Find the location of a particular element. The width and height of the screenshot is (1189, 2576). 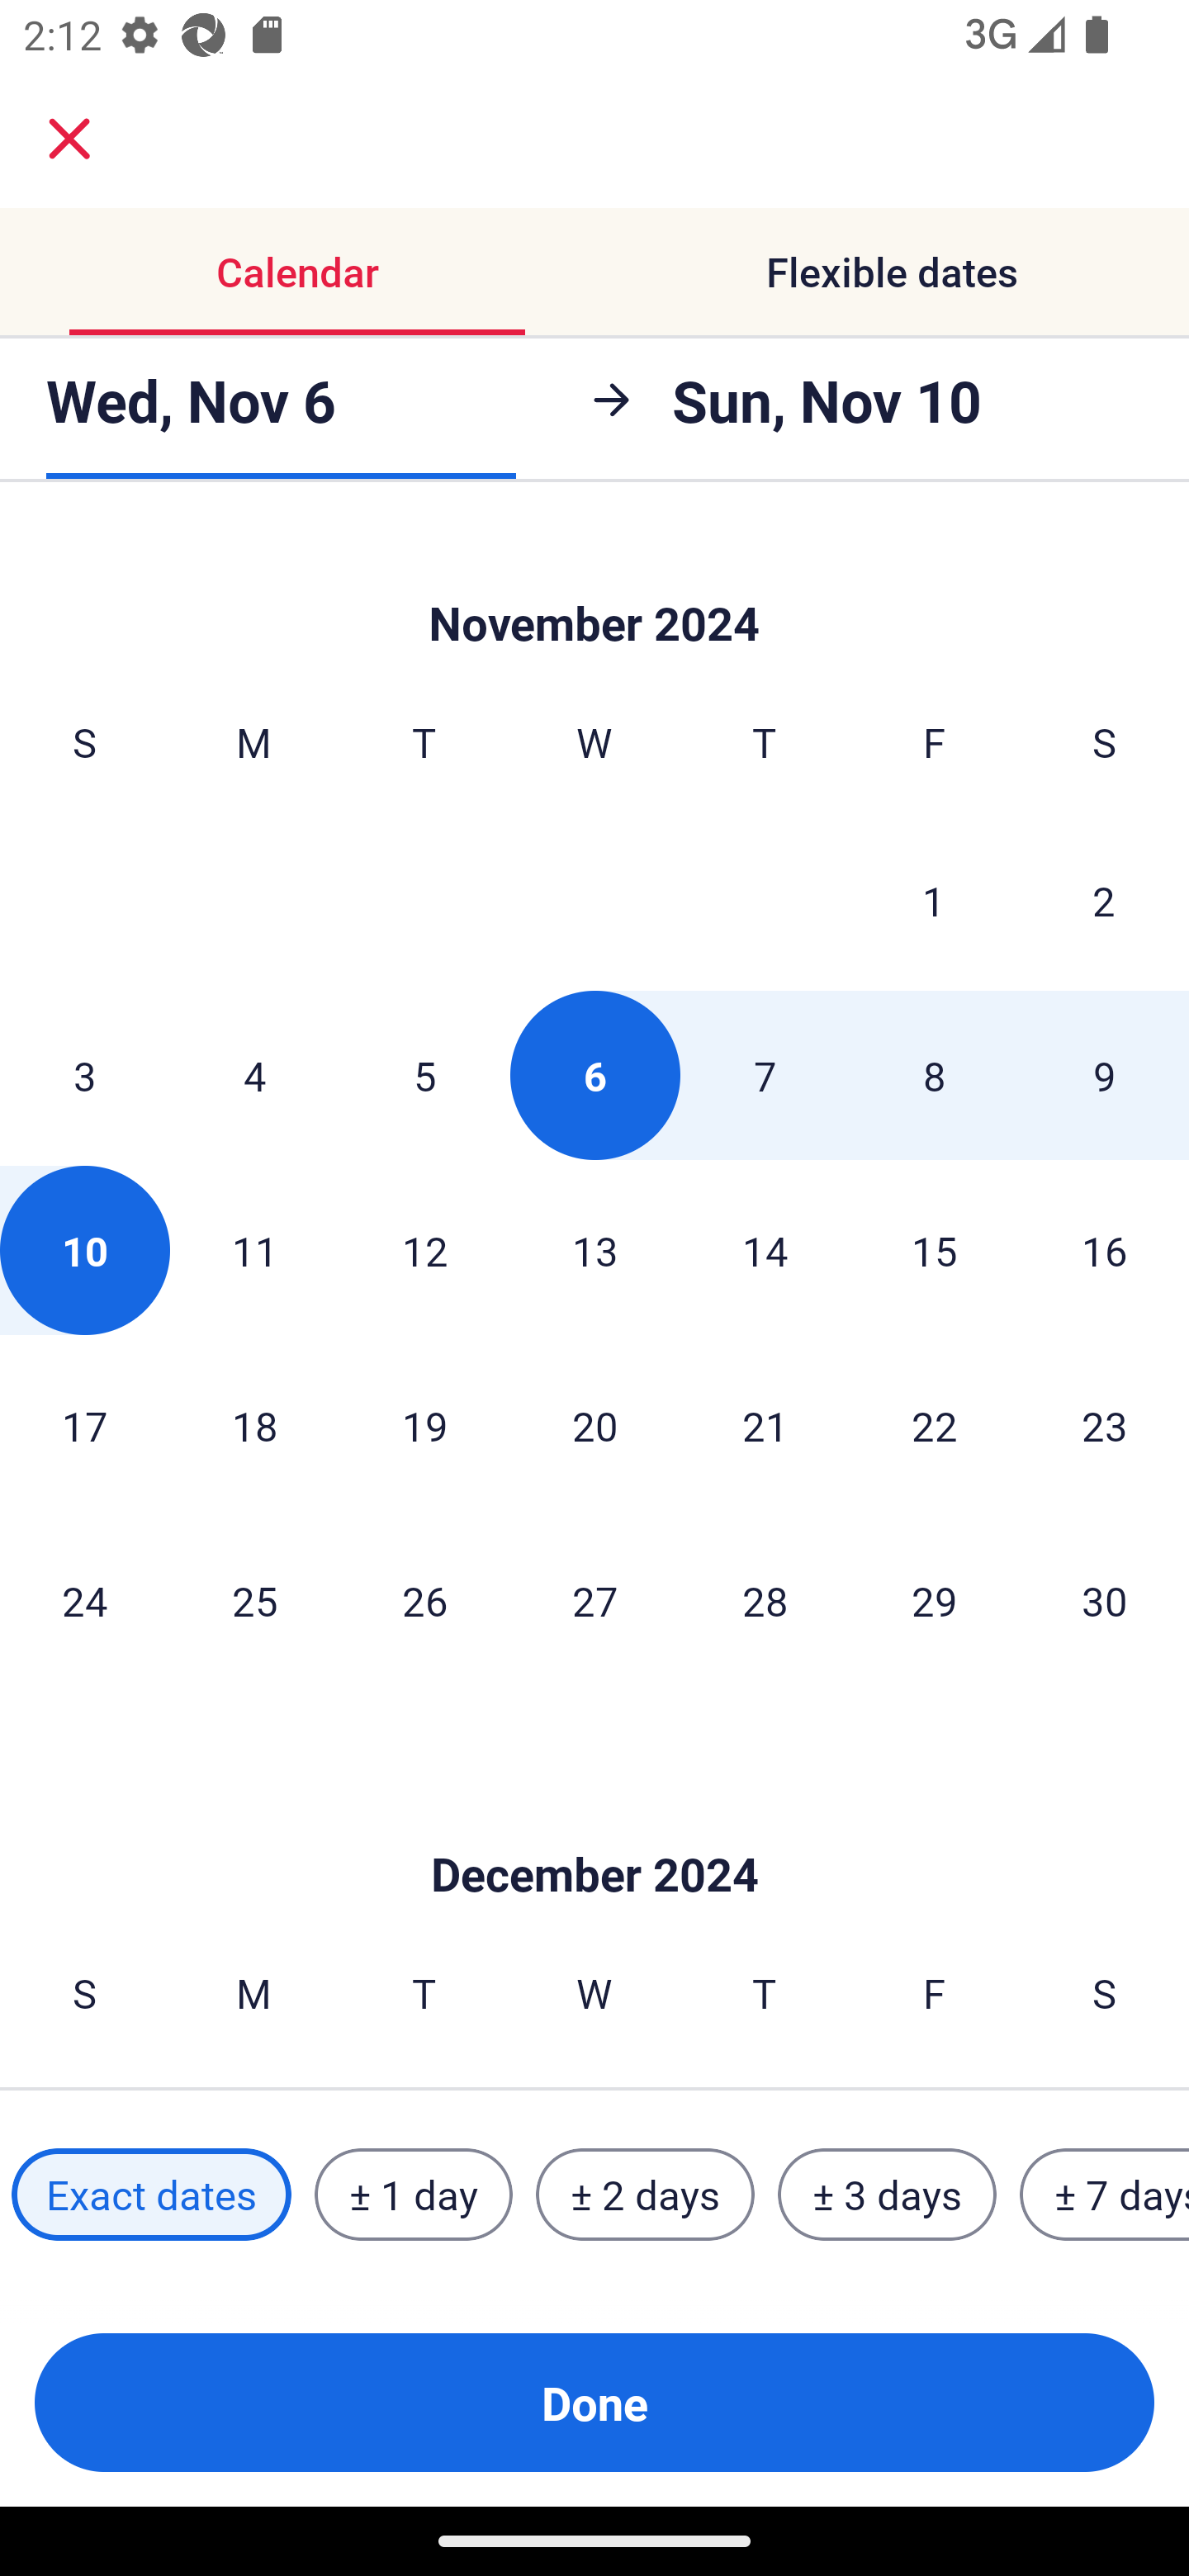

17 Sunday, November 17, 2024 is located at coordinates (84, 1425).